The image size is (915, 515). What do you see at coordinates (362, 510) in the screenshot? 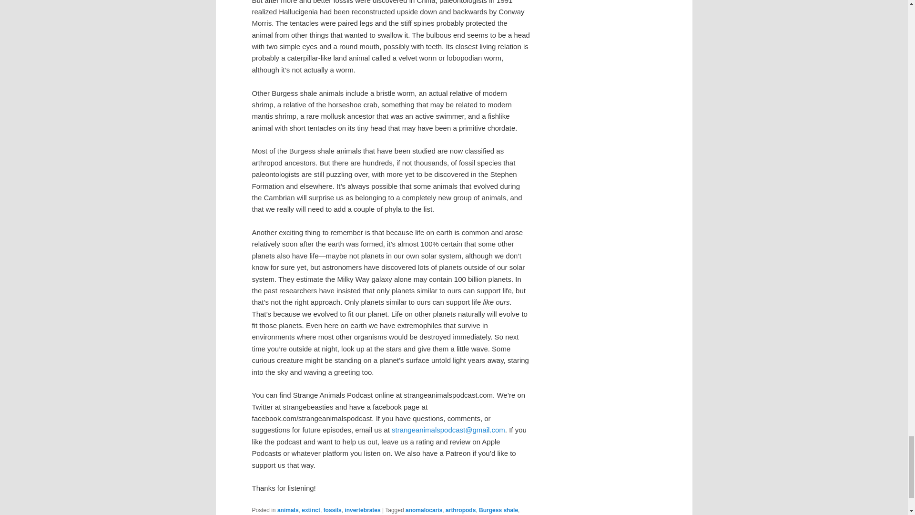
I see `invertebrates` at bounding box center [362, 510].